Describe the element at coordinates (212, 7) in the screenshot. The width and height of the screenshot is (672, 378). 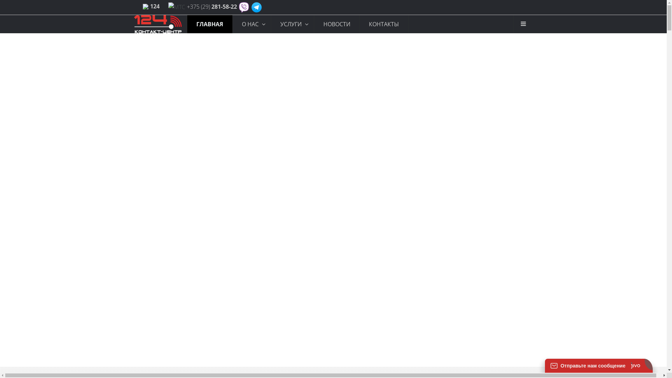
I see `+375 (29) 281-58-22` at that location.